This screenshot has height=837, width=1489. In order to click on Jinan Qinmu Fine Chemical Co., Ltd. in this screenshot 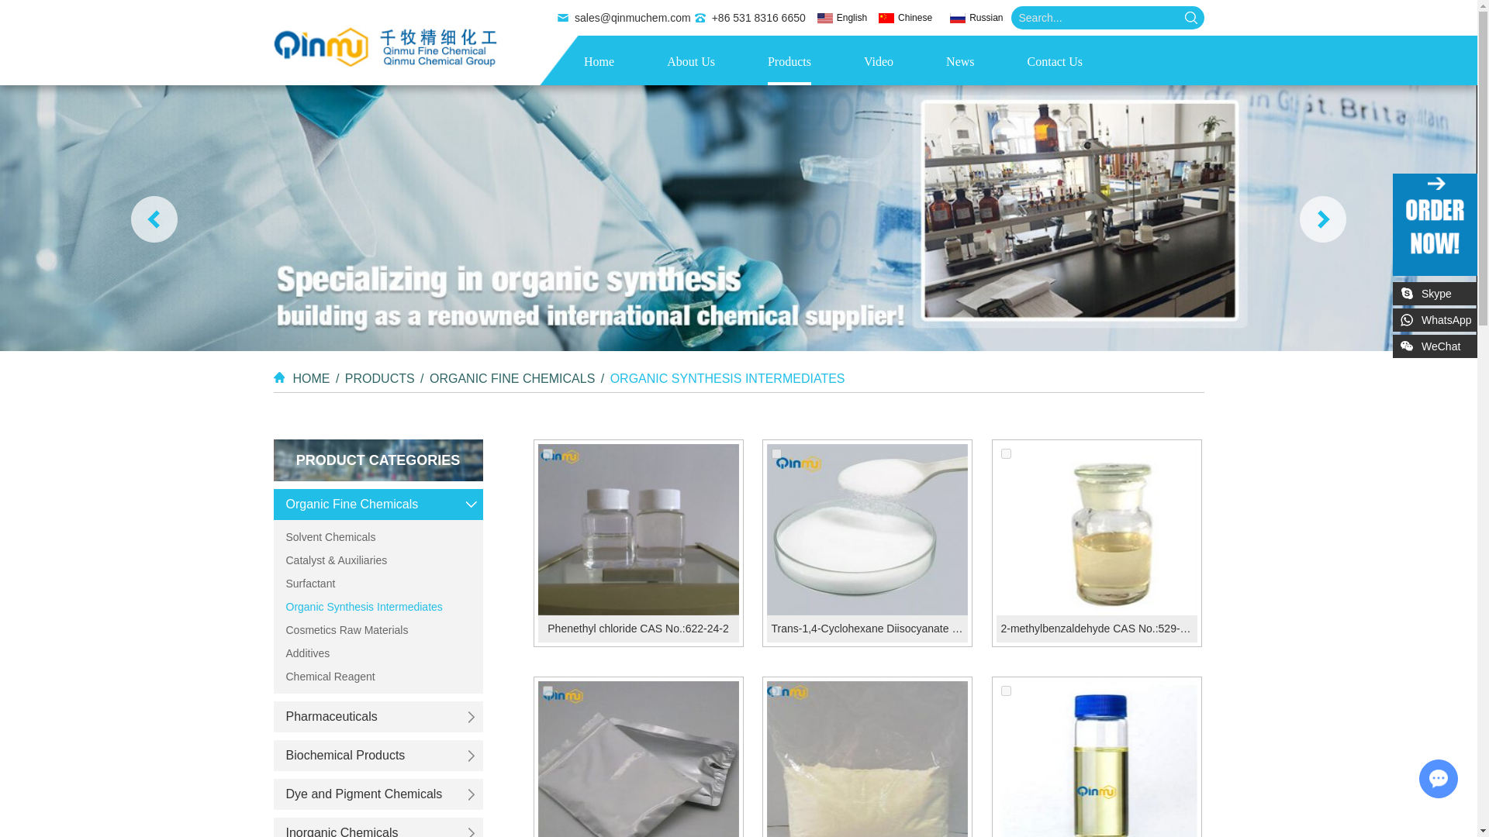, I will do `click(385, 46)`.